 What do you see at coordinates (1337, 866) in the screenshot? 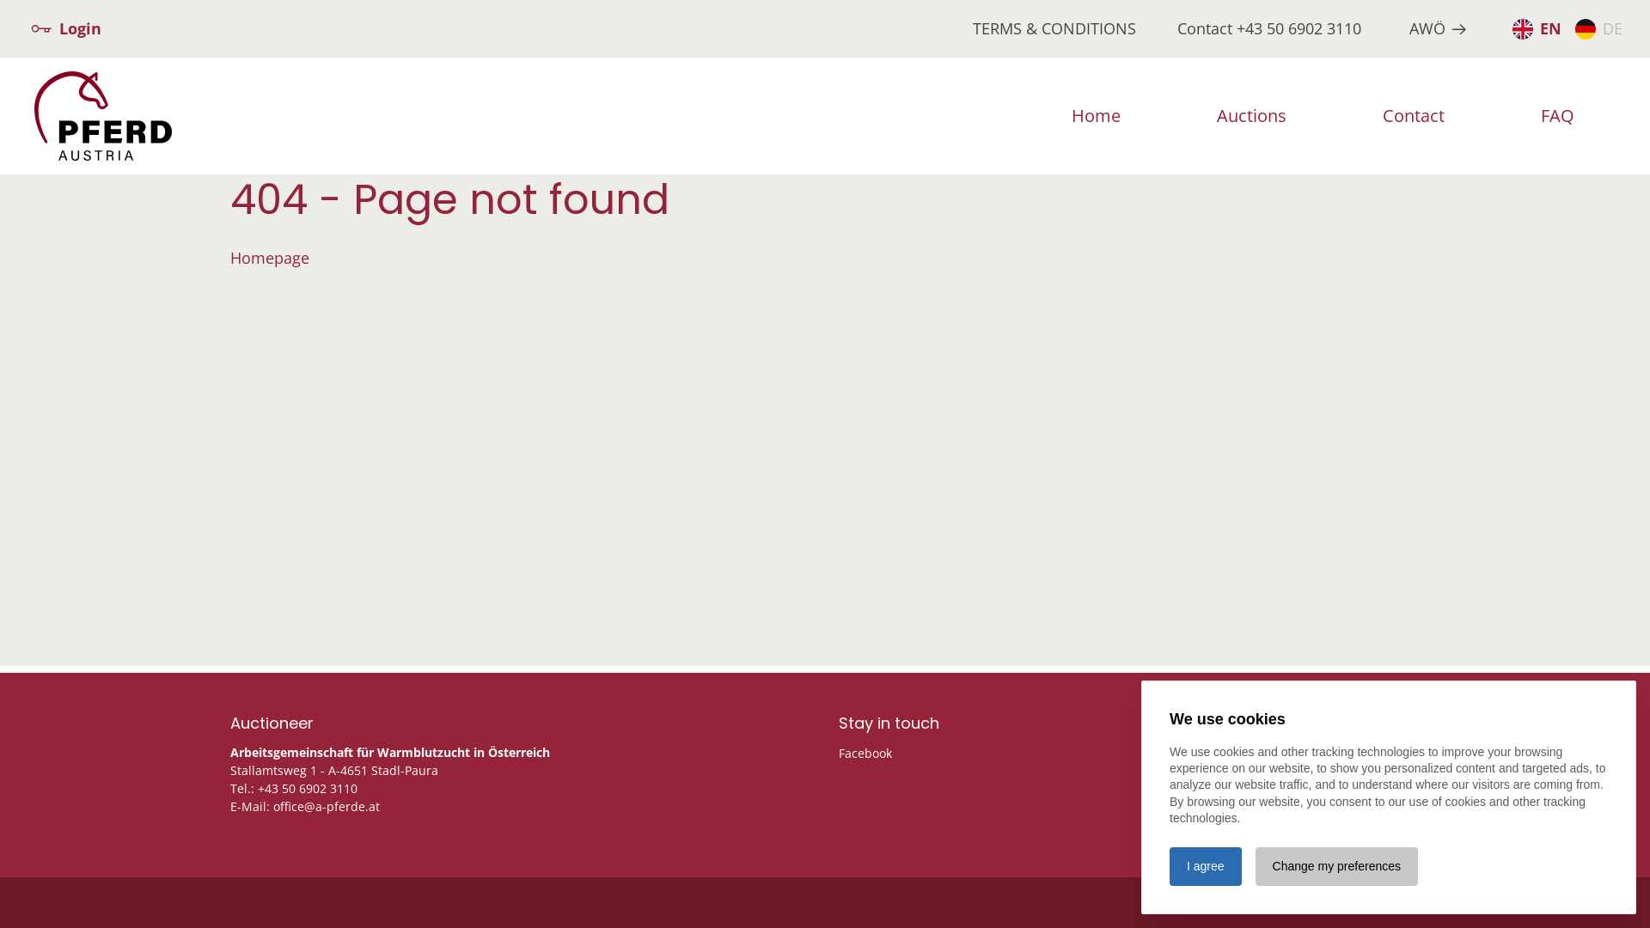
I see `Change my preferences` at bounding box center [1337, 866].